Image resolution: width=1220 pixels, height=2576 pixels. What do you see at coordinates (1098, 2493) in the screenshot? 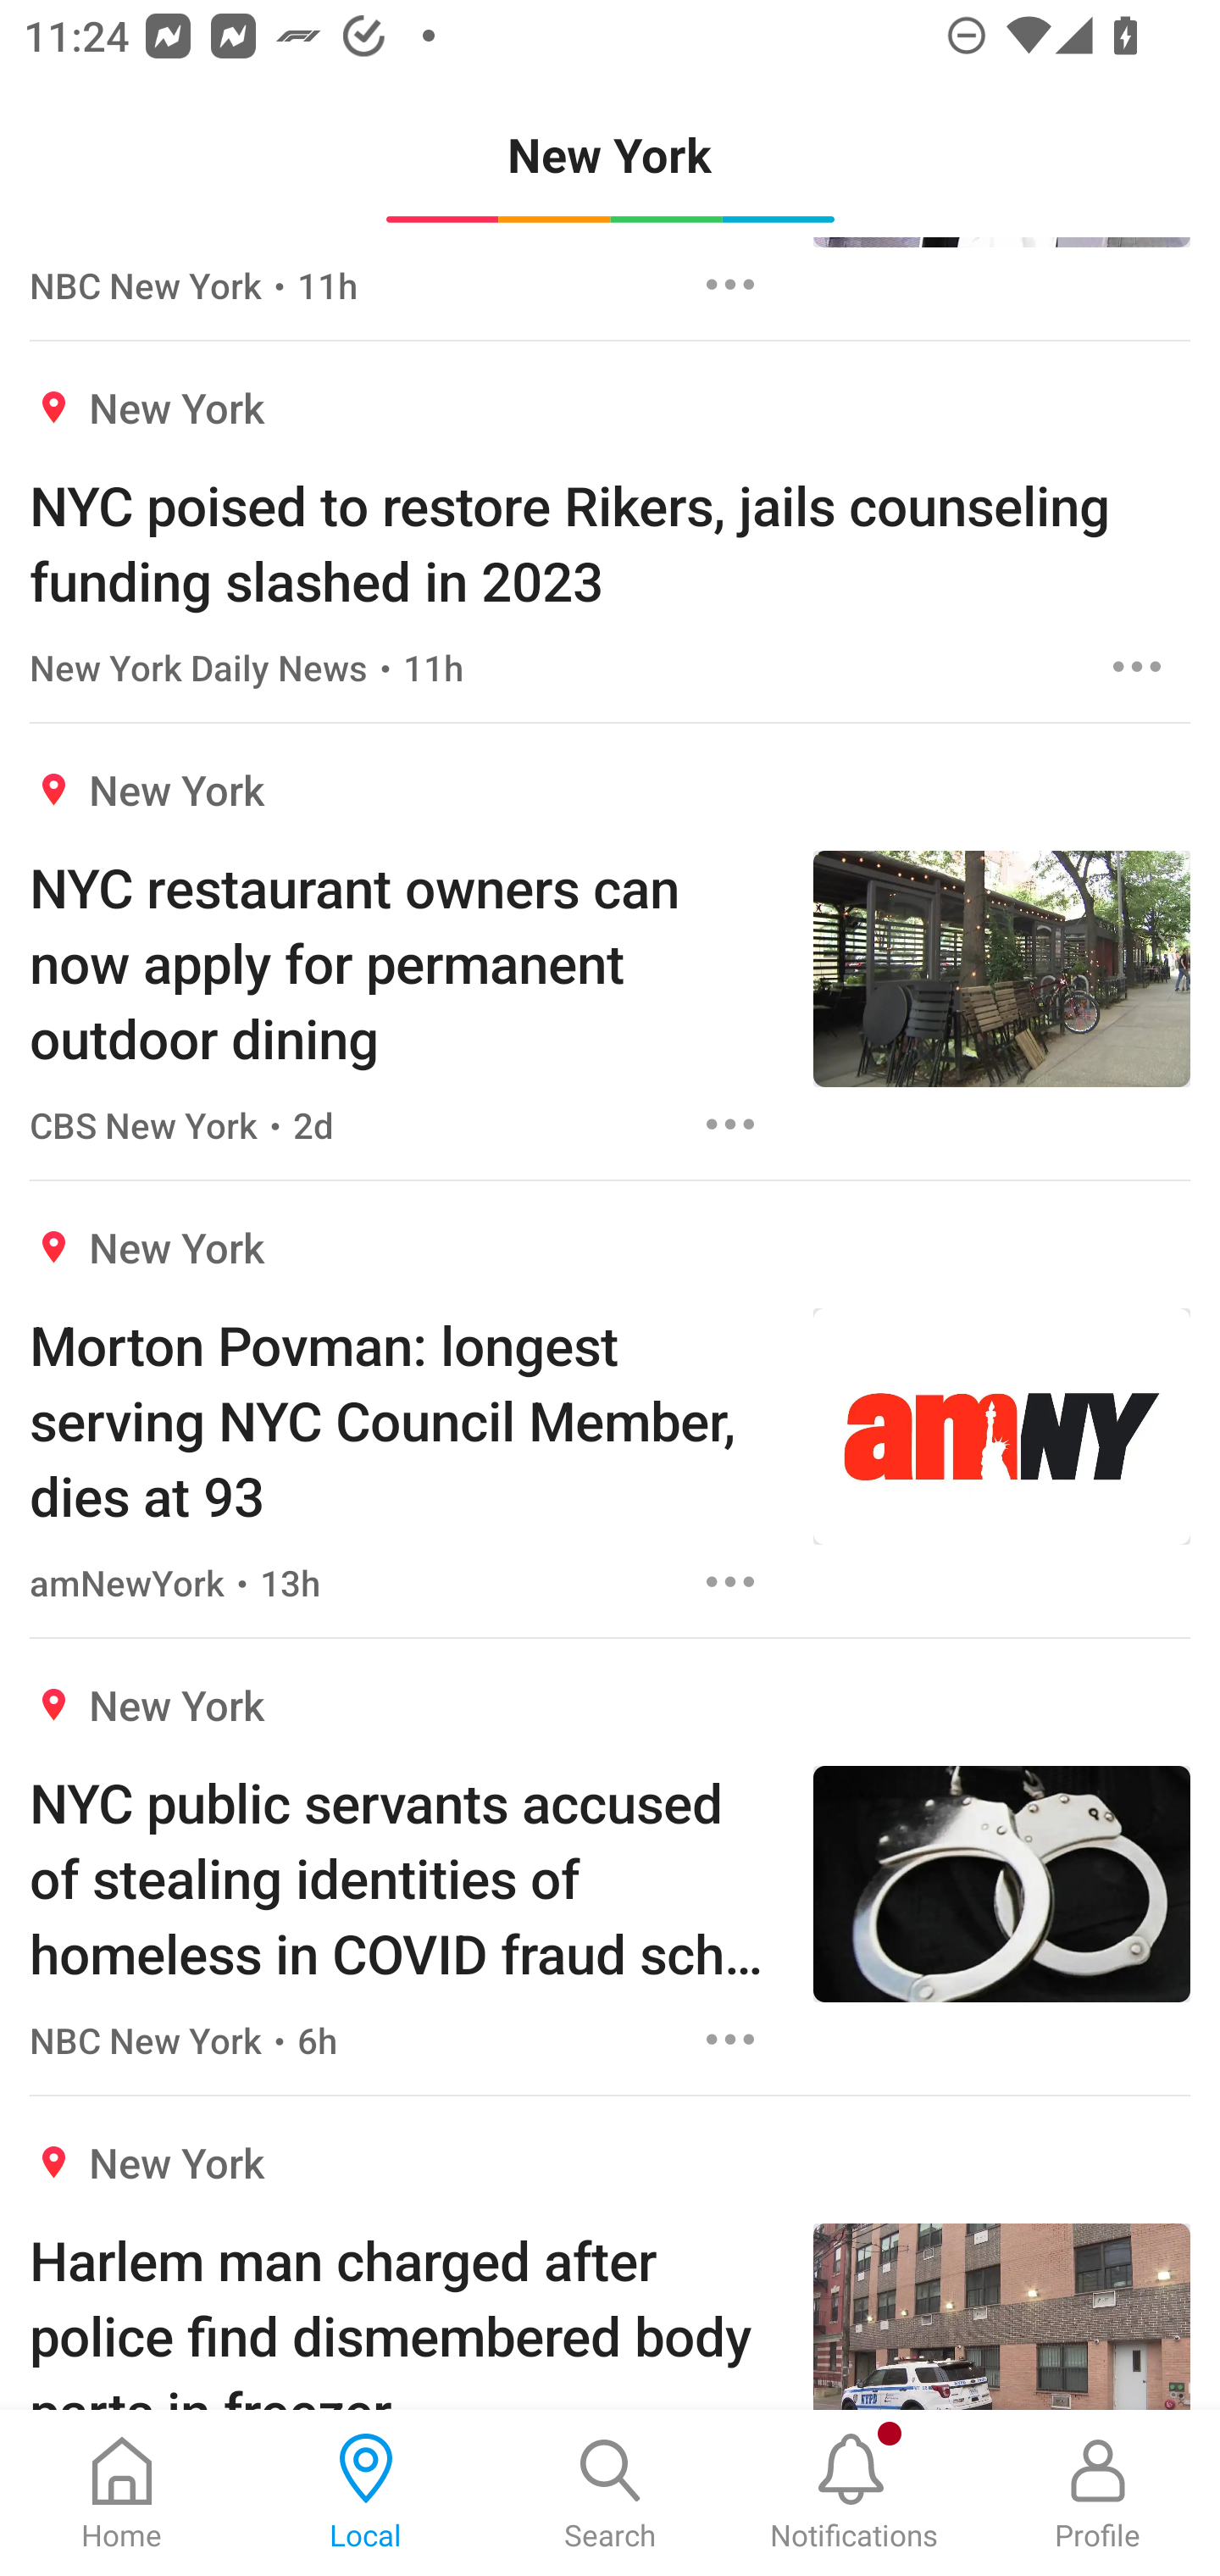
I see `Profile` at bounding box center [1098, 2493].